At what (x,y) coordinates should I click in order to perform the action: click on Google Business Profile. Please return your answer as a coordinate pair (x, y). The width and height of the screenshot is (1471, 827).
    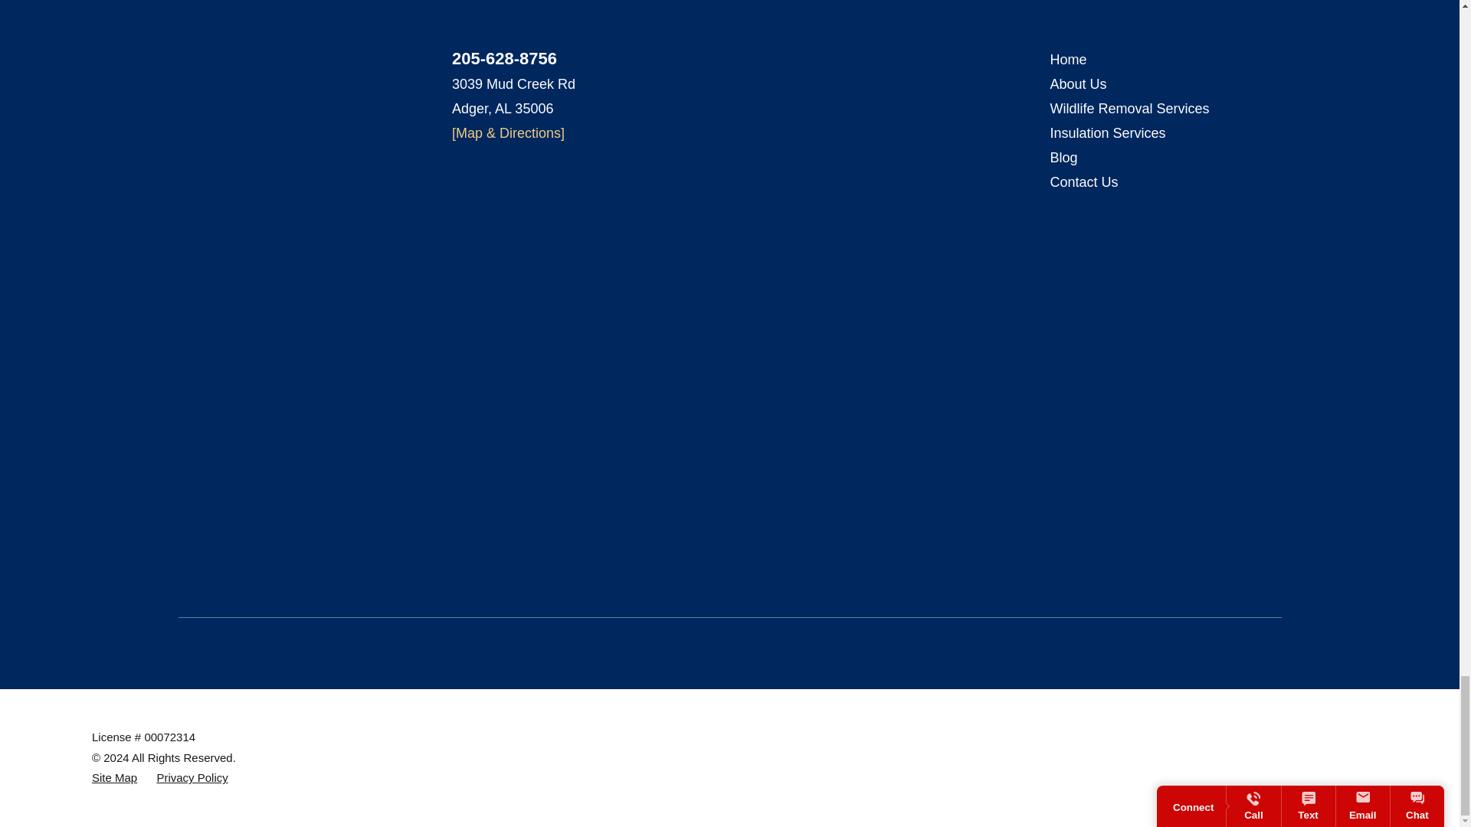
    Looking at the image, I should click on (245, 100).